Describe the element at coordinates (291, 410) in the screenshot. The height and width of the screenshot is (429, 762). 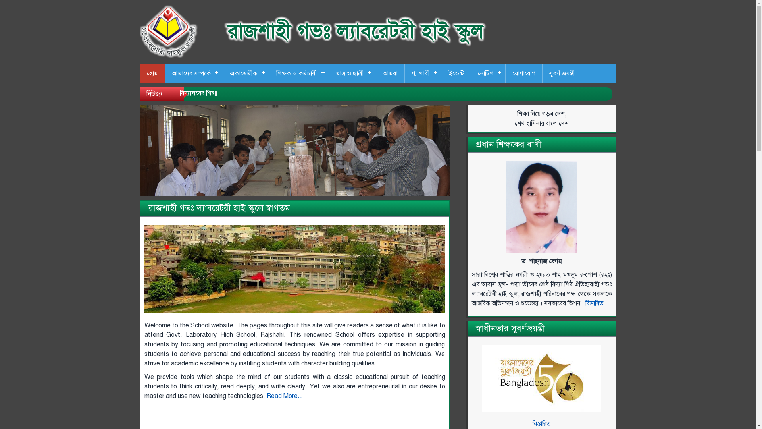
I see `Download Crackeado Software` at that location.